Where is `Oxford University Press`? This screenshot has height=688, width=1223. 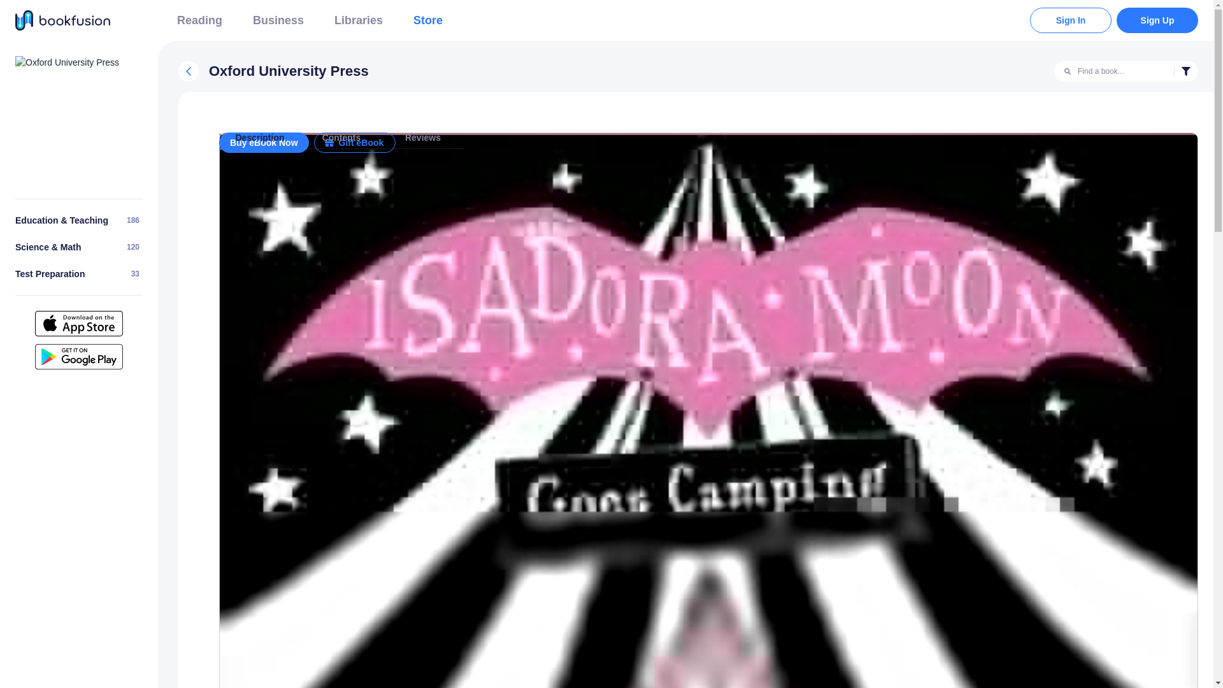
Oxford University Press is located at coordinates (1157, 20).